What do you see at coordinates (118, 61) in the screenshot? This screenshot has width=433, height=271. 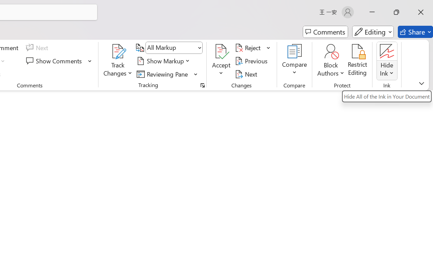 I see `Track Changes` at bounding box center [118, 61].